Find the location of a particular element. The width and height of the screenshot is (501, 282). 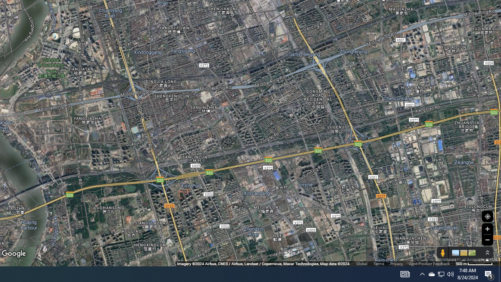

Zoom out is located at coordinates (487, 240).